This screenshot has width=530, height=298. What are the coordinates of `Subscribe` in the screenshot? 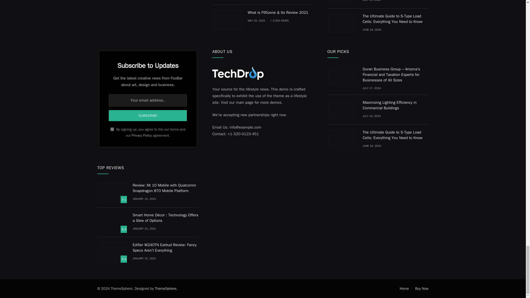 It's located at (148, 115).